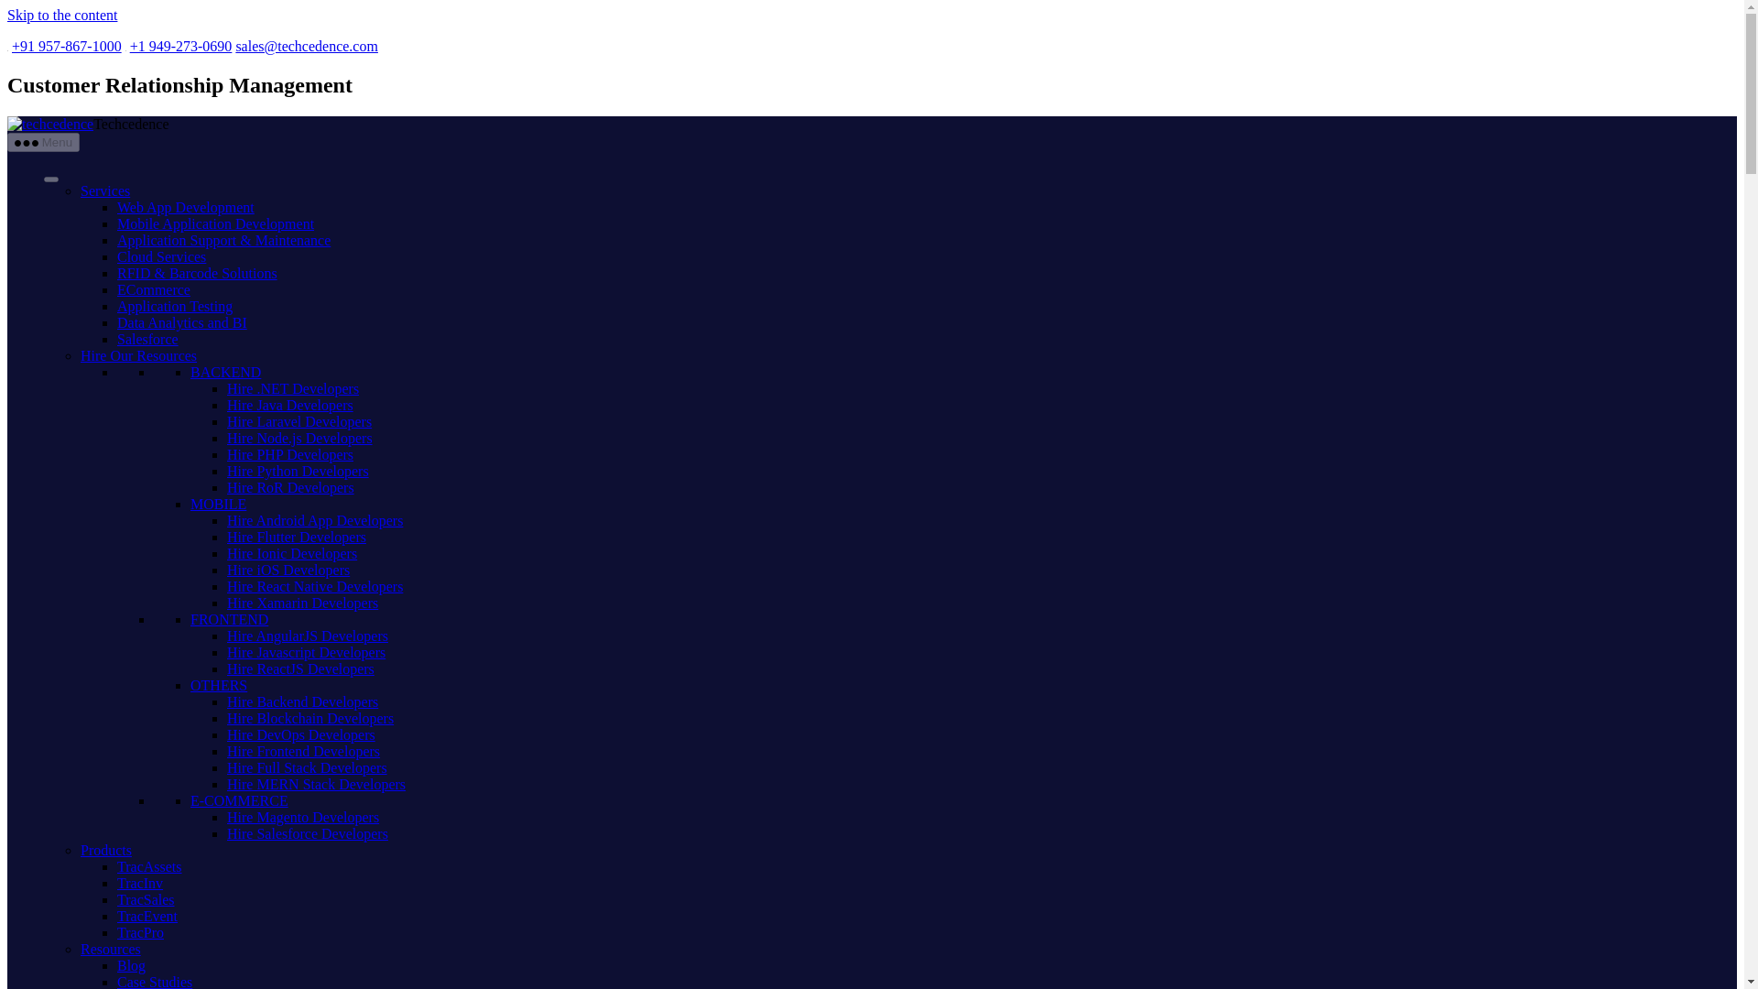  I want to click on Services, so click(105, 190).